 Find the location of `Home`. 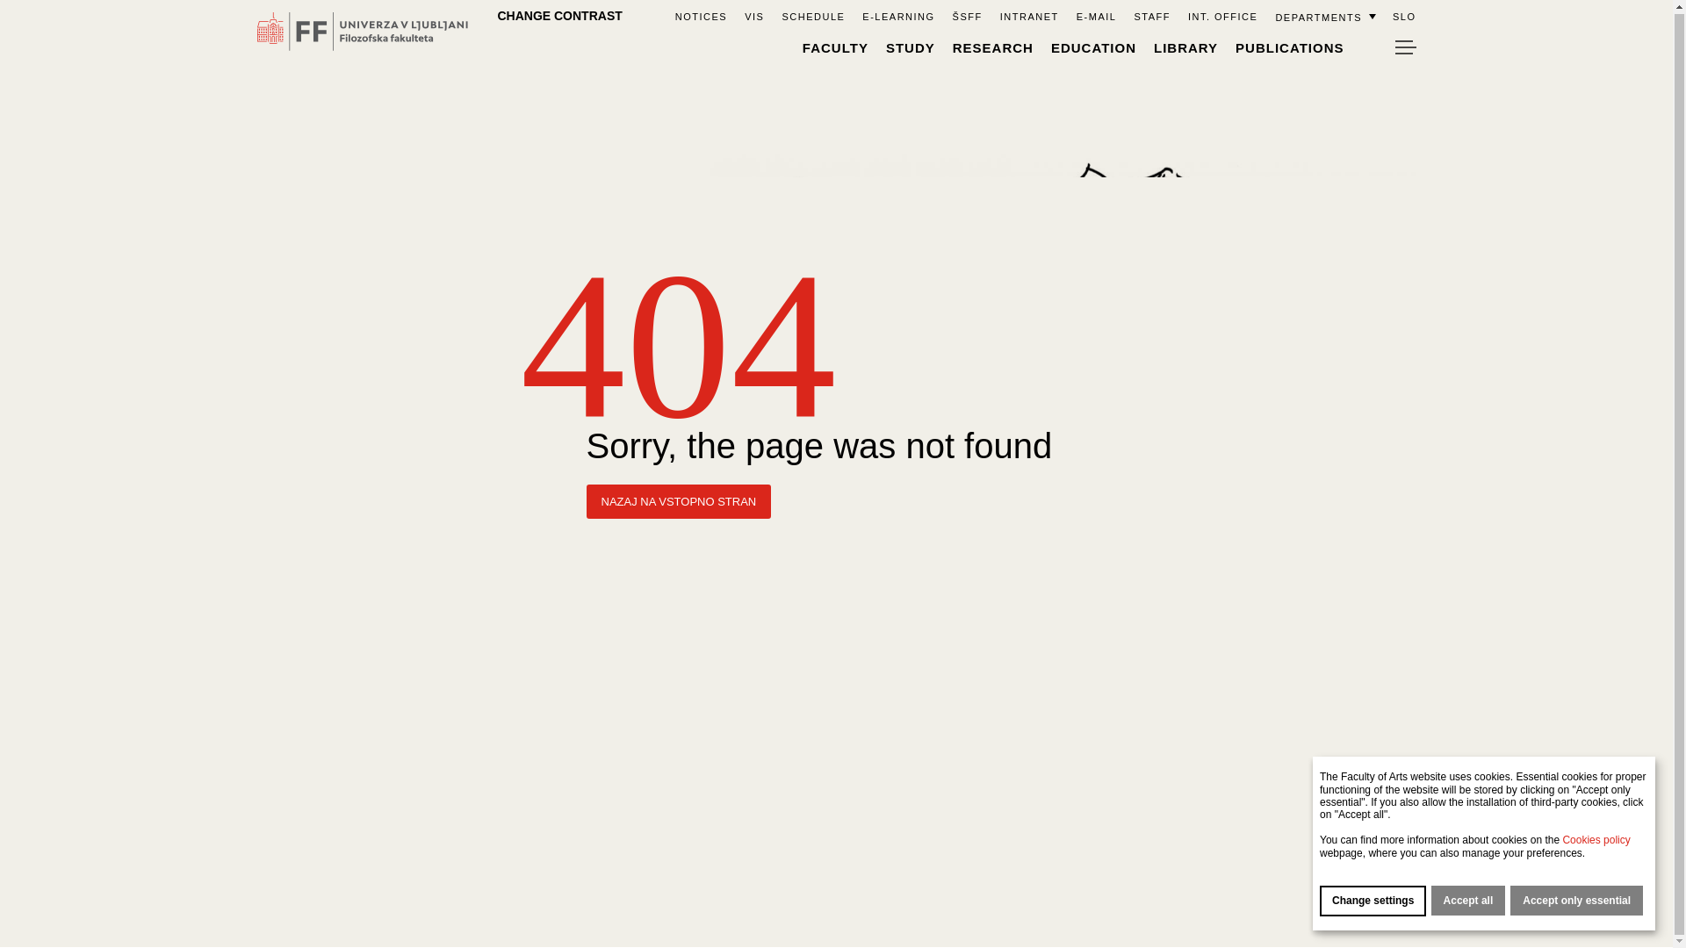

Home is located at coordinates (646, 14).